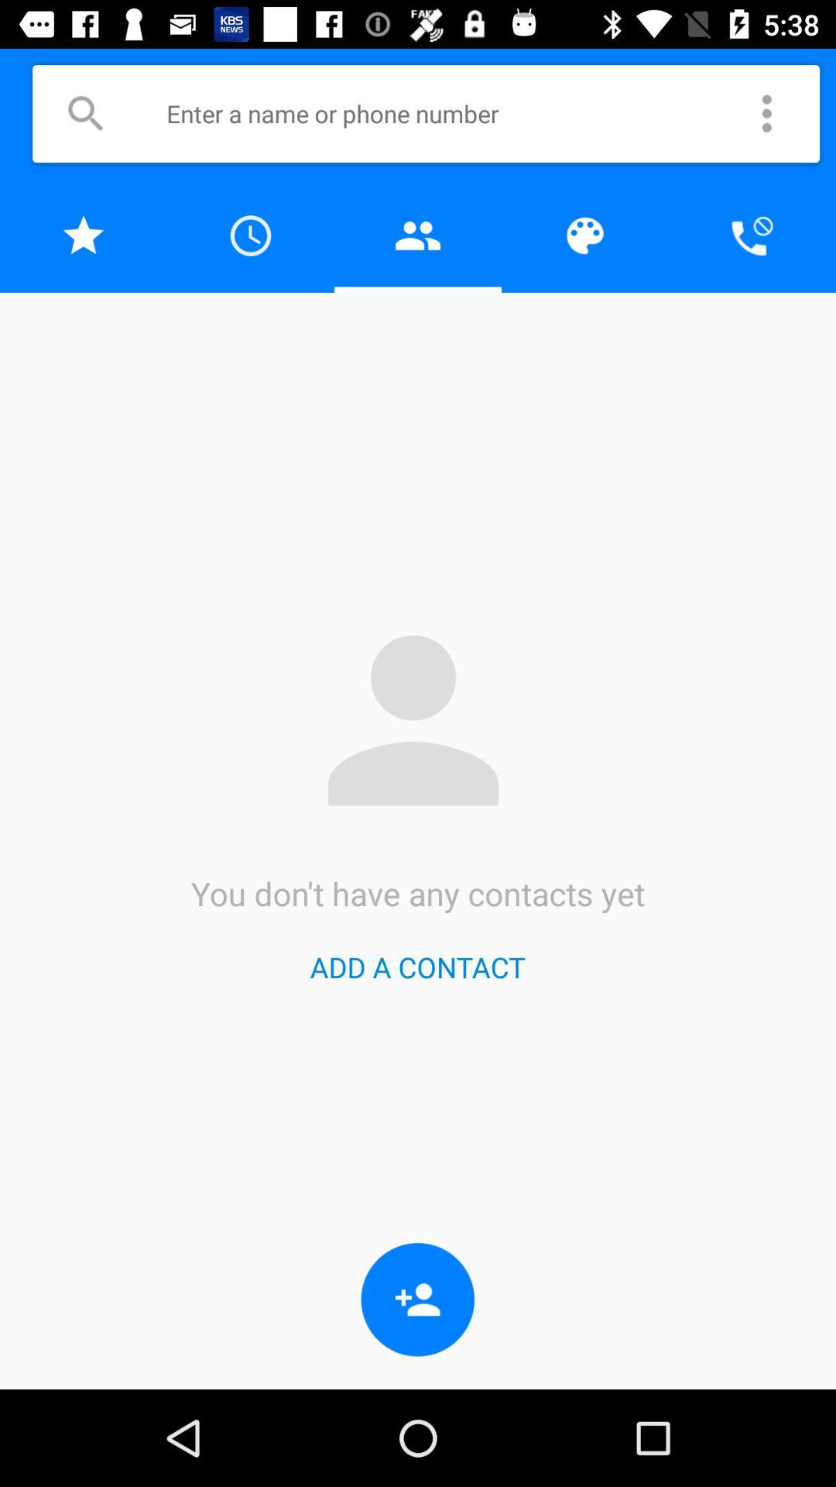  Describe the element at coordinates (251, 235) in the screenshot. I see `call history` at that location.